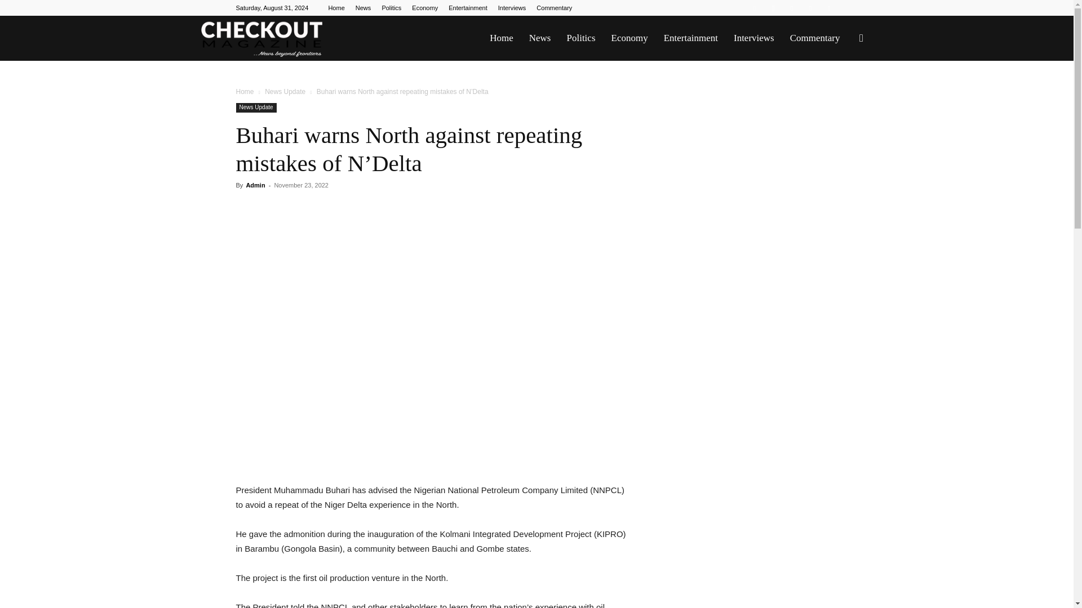 The image size is (1082, 608). What do you see at coordinates (629, 38) in the screenshot?
I see `Economy` at bounding box center [629, 38].